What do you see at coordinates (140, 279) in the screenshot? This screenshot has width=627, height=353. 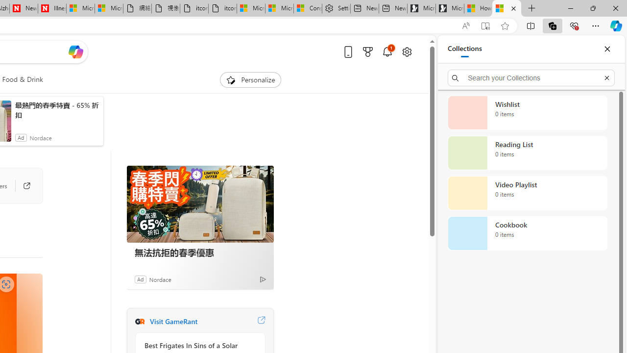 I see `Ad` at bounding box center [140, 279].